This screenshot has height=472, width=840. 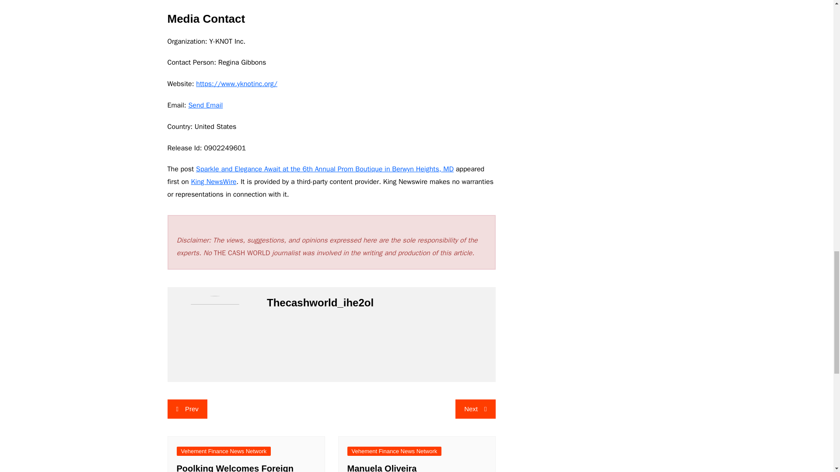 I want to click on Vehement Finance News Network, so click(x=395, y=451).